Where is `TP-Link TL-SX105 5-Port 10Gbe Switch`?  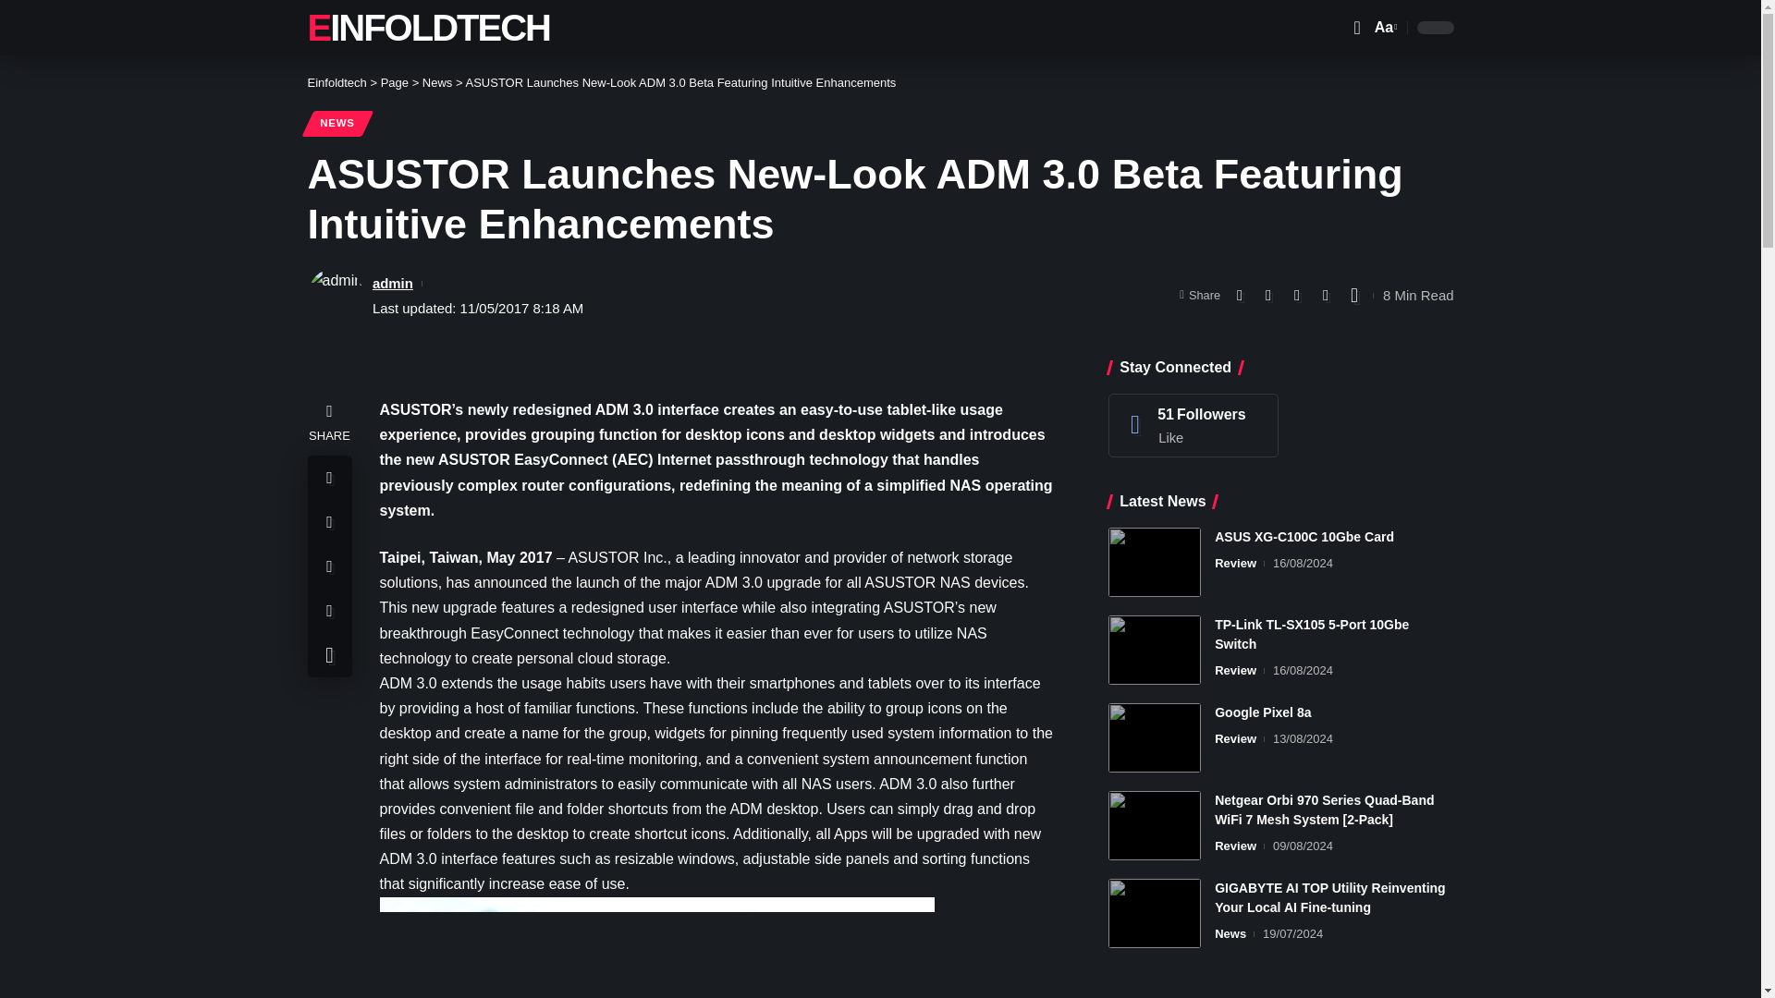 TP-Link TL-SX105 5-Port 10Gbe Switch is located at coordinates (1154, 650).